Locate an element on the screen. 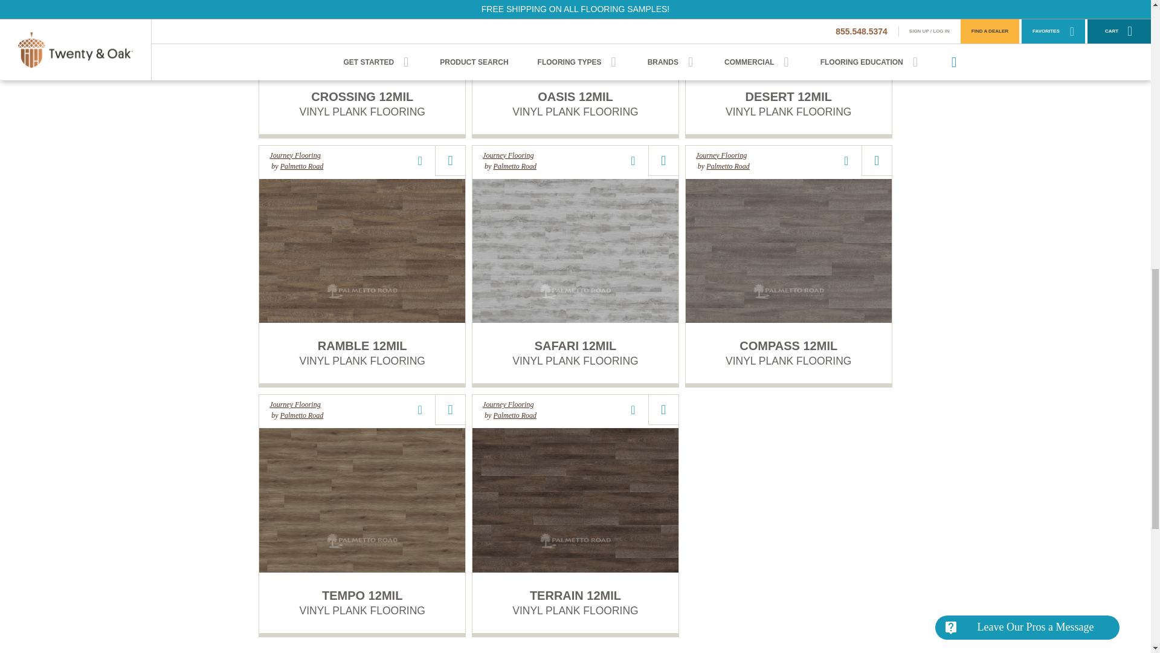 The image size is (1160, 653). Add to cart is located at coordinates (663, 410).